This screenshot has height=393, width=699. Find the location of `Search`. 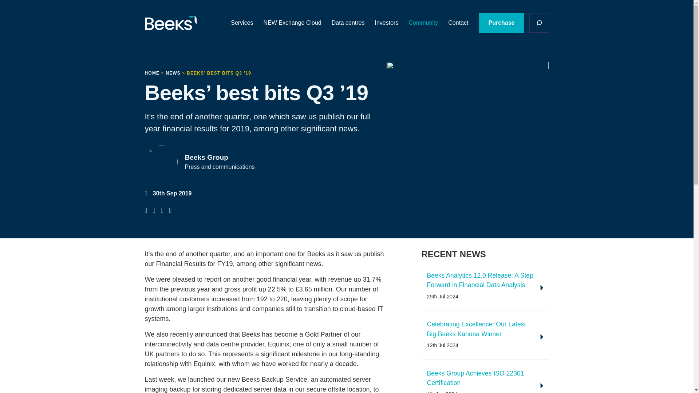

Search is located at coordinates (515, 70).